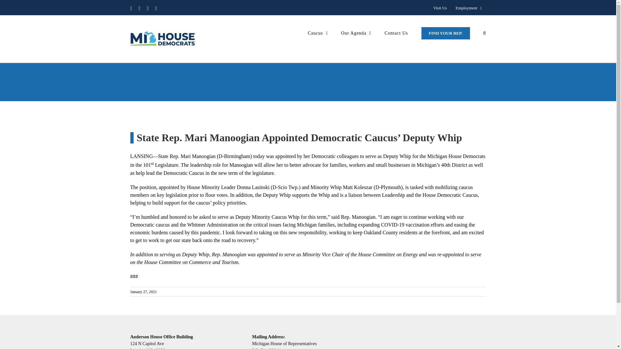  Describe the element at coordinates (356, 33) in the screenshot. I see `Our Agenda` at that location.